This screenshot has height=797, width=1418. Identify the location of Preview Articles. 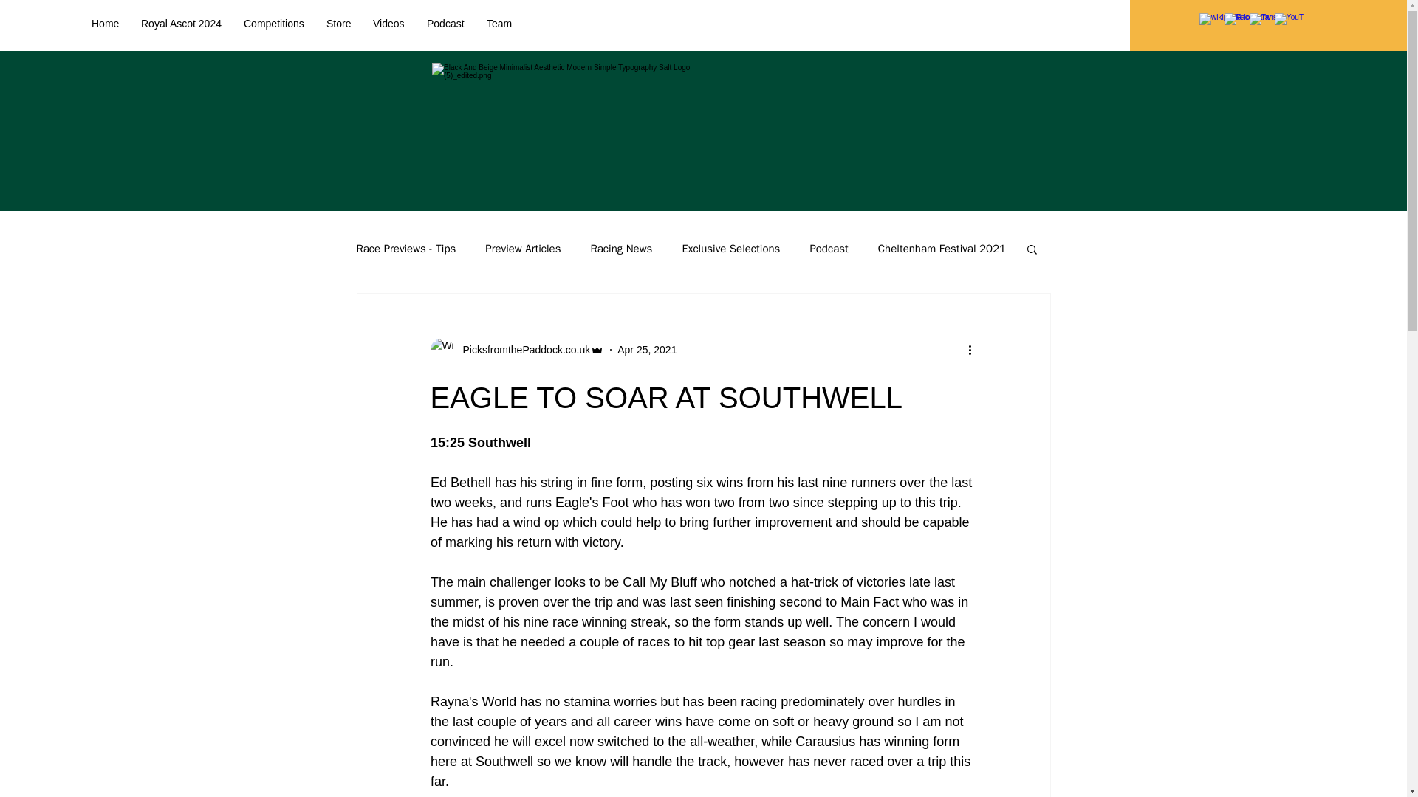
(522, 249).